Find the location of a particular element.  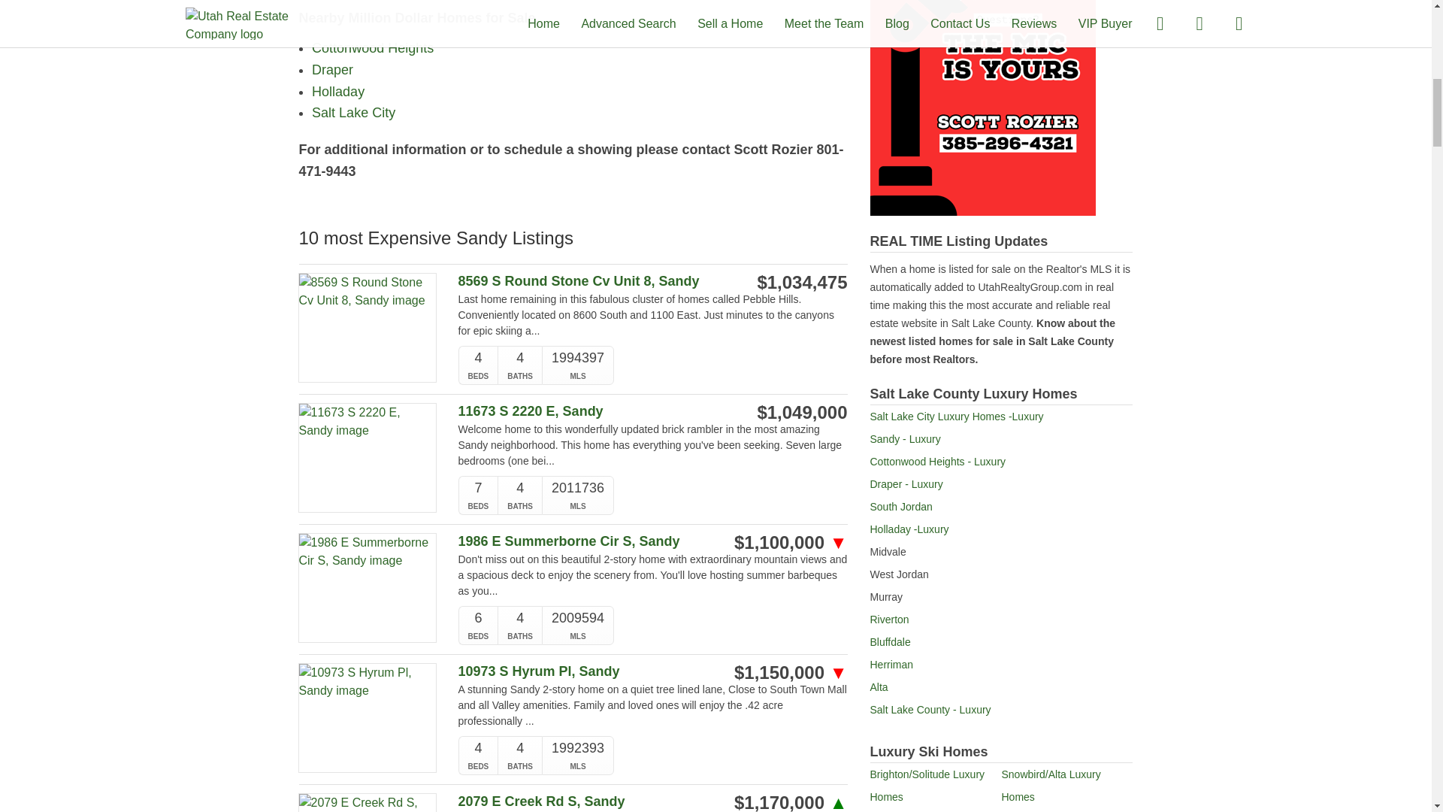

1986 E Summerborne Cir S, Sandy is located at coordinates (595, 541).